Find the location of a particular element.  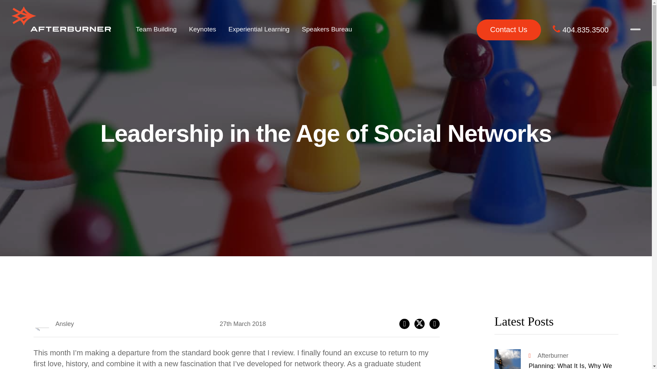

Twitter is located at coordinates (420, 324).